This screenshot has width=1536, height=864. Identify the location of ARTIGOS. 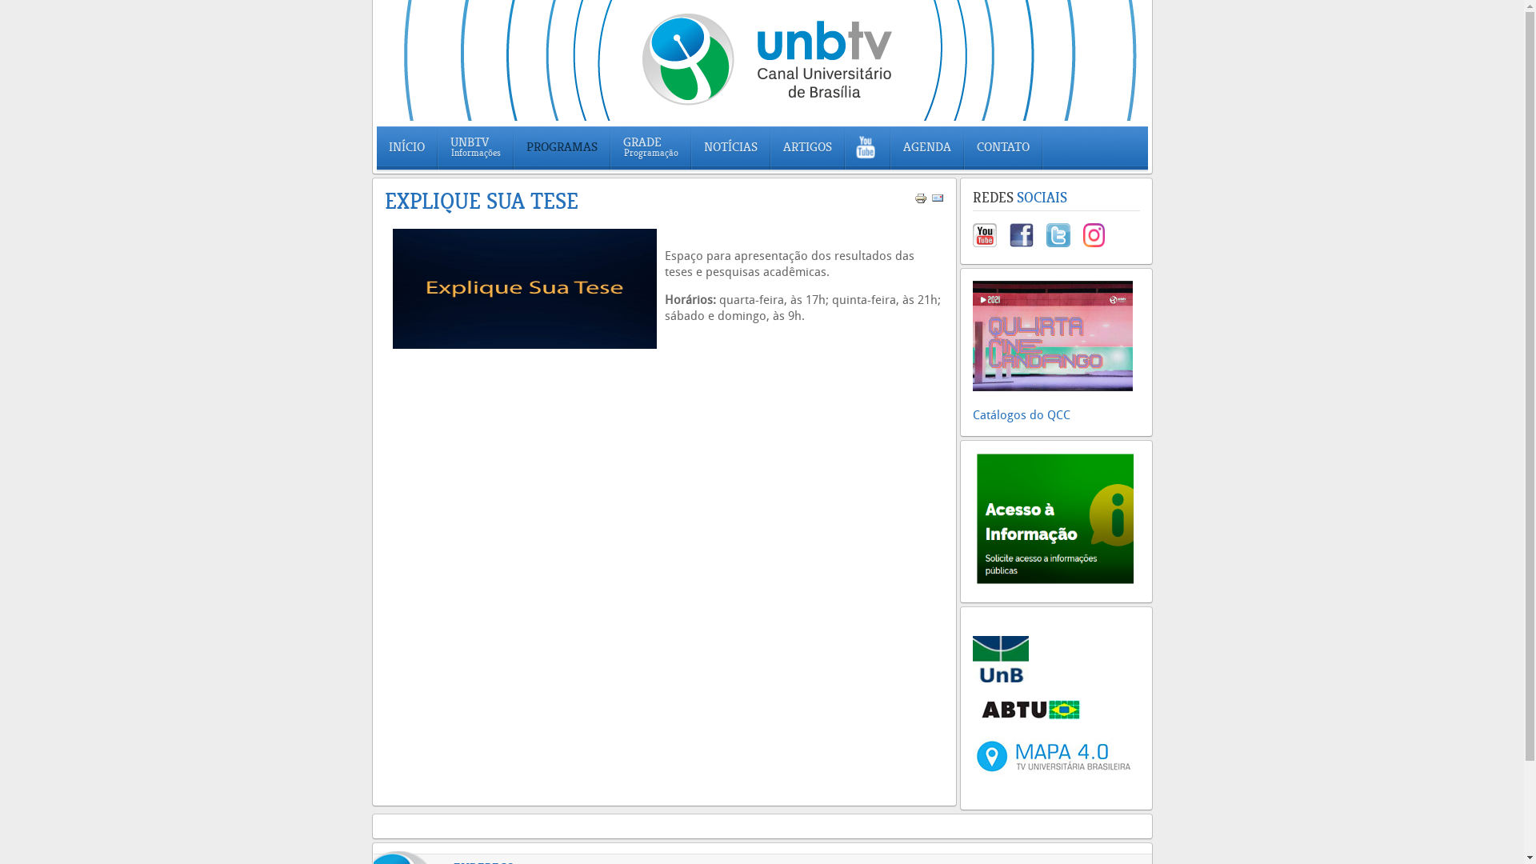
(808, 147).